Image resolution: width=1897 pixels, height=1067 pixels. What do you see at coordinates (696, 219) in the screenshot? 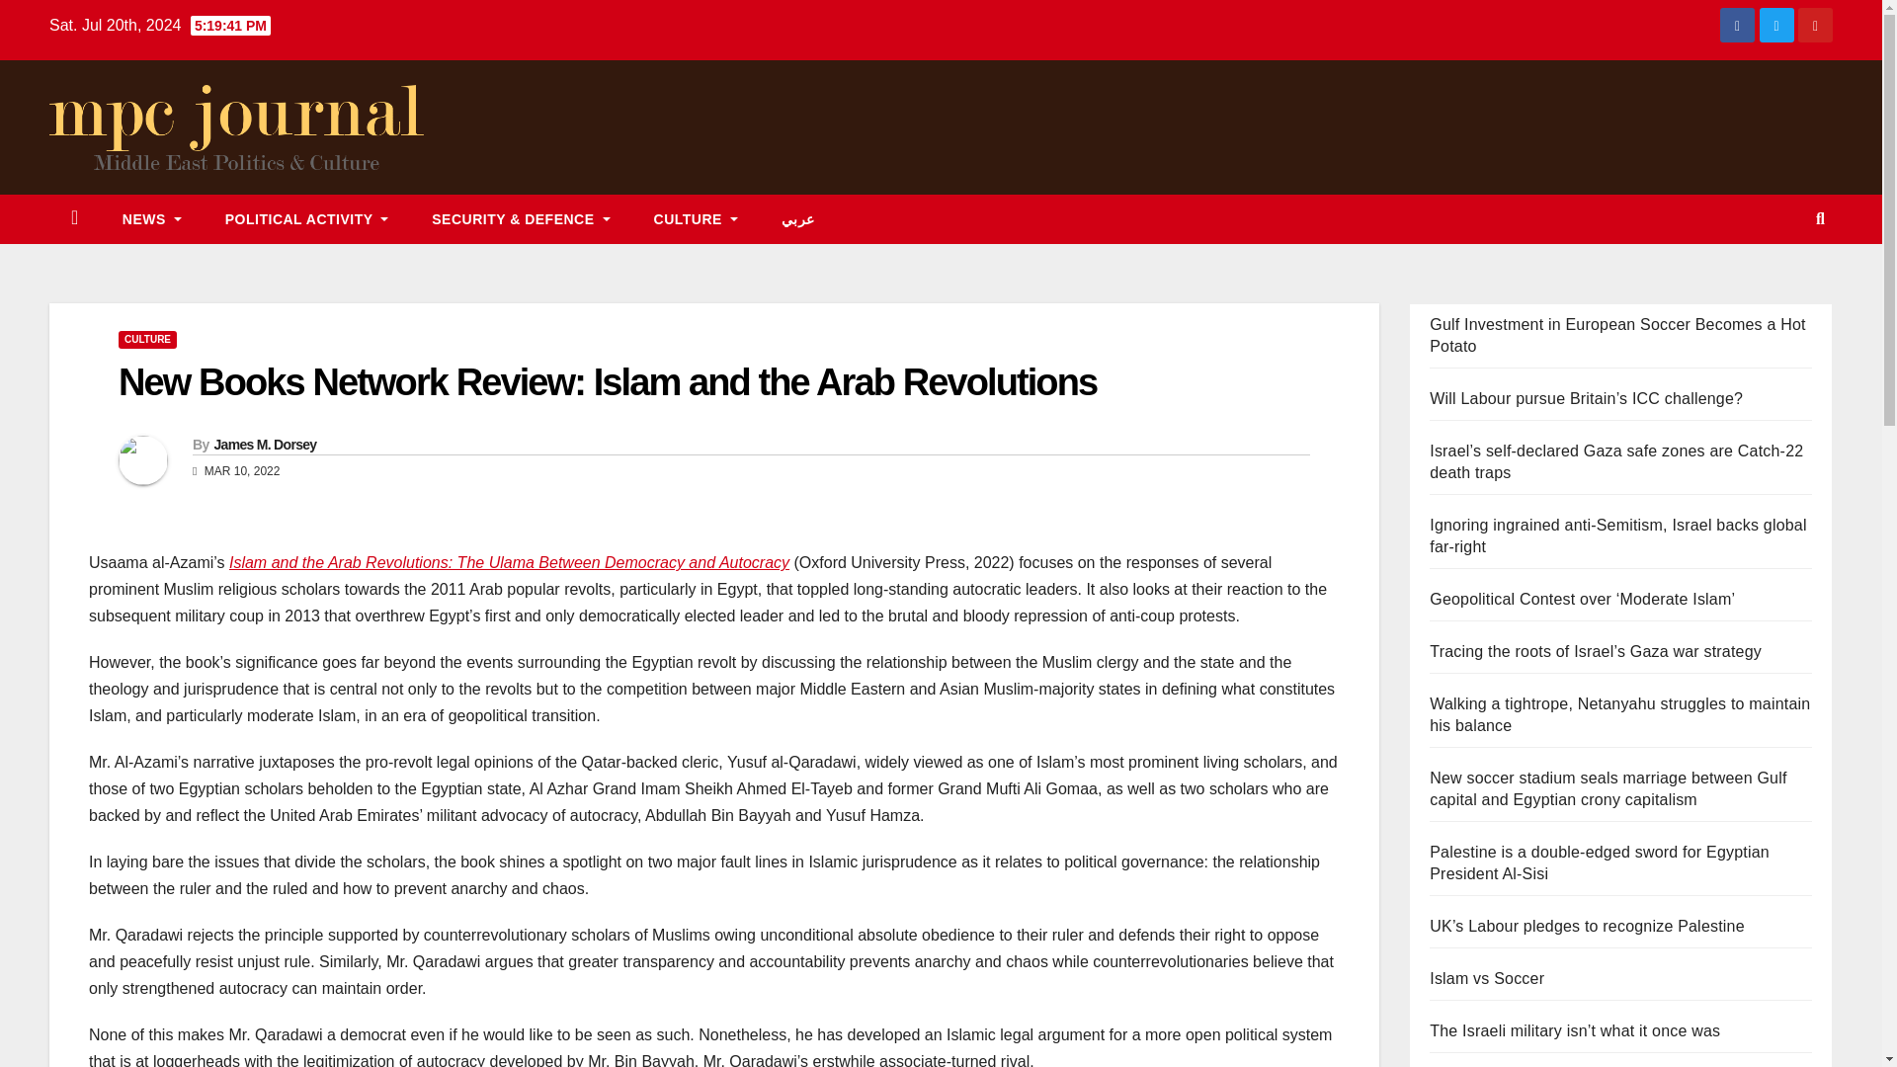
I see `CULTURE` at bounding box center [696, 219].